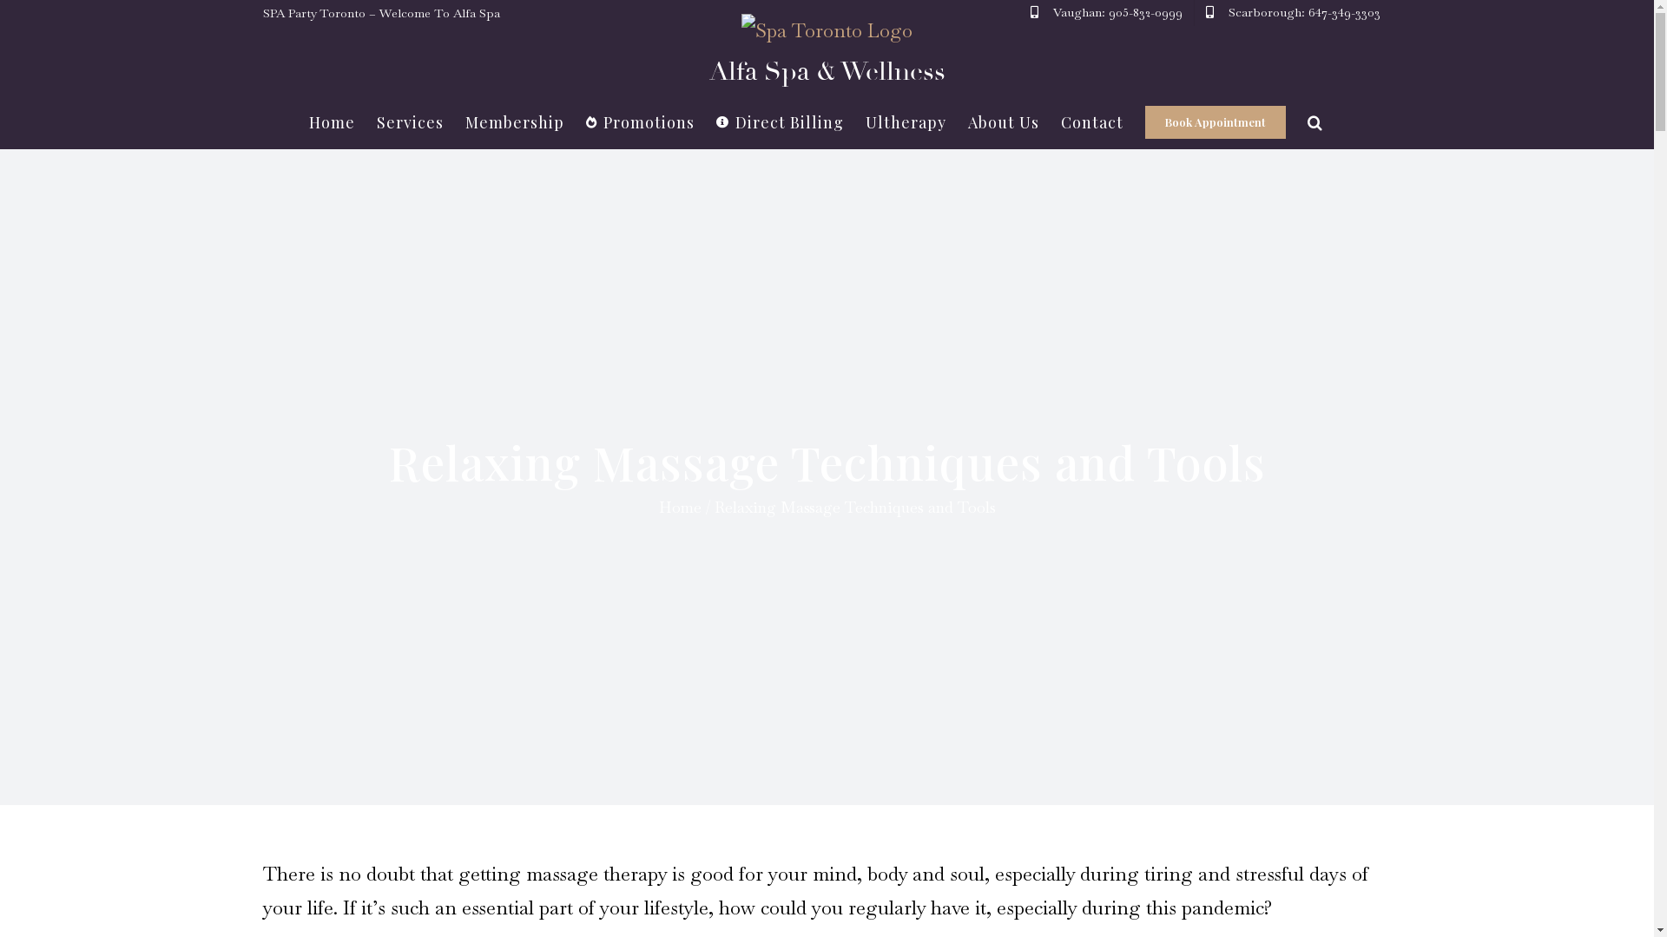 This screenshot has width=1667, height=937. I want to click on Membership, so click(515, 122).